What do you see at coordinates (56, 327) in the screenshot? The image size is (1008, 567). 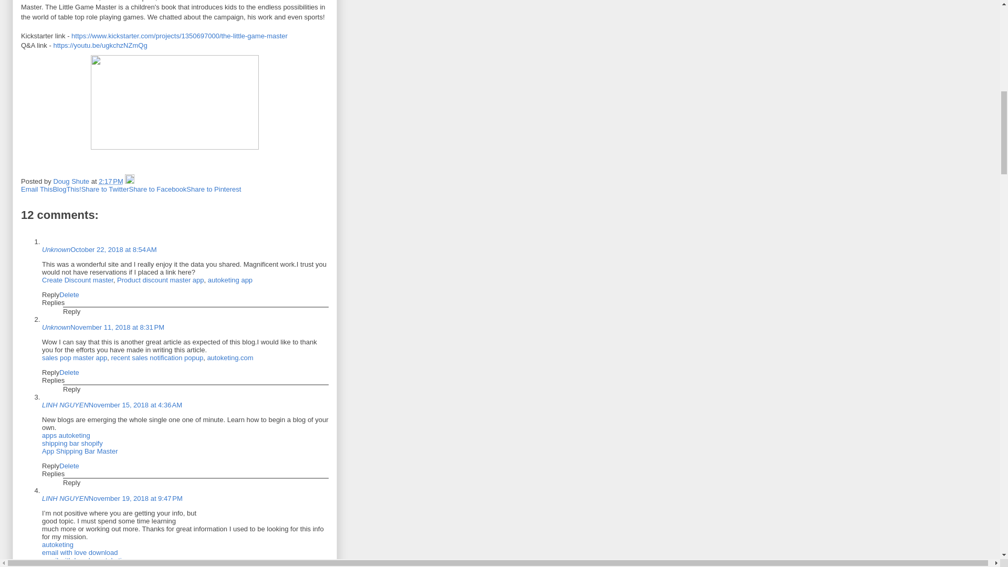 I see `Unknown` at bounding box center [56, 327].